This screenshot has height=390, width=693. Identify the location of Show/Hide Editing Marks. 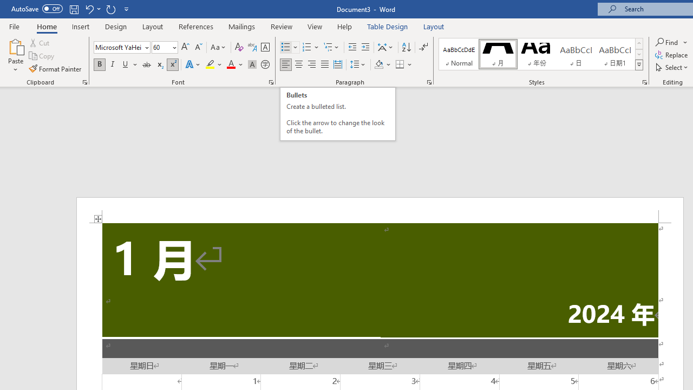
(423, 48).